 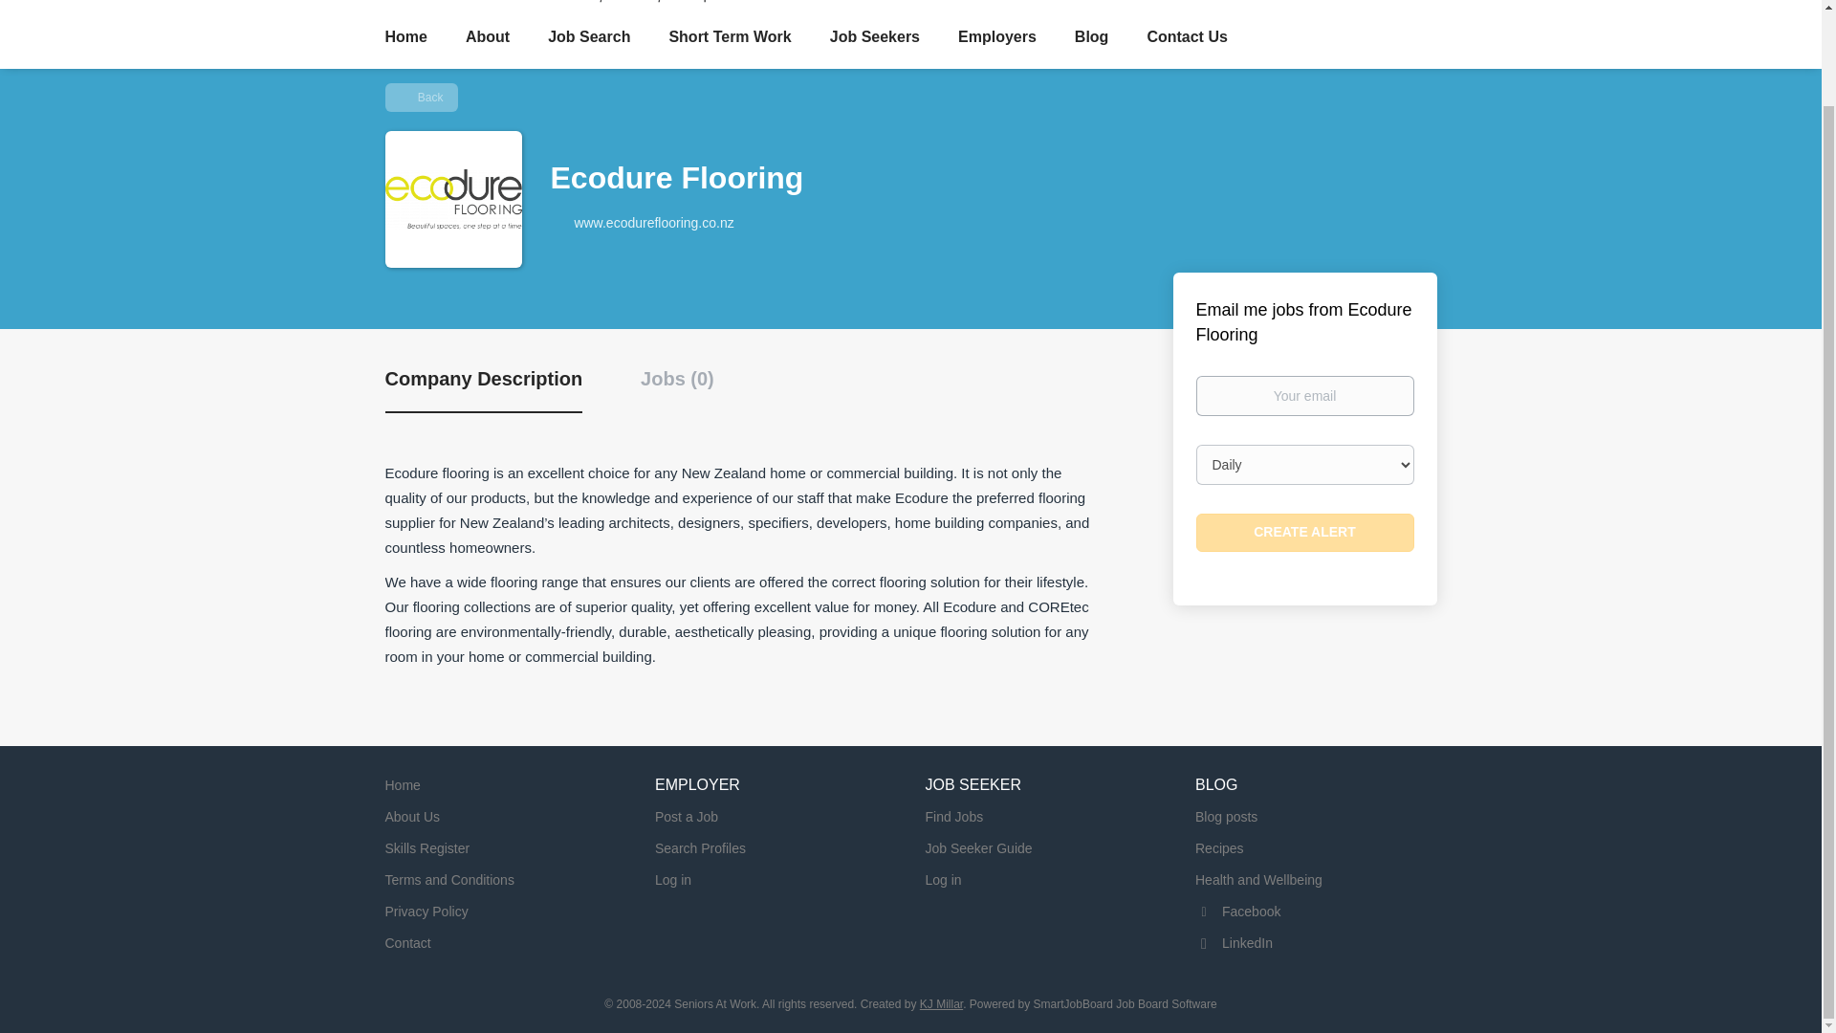 I want to click on Log in, so click(x=673, y=879).